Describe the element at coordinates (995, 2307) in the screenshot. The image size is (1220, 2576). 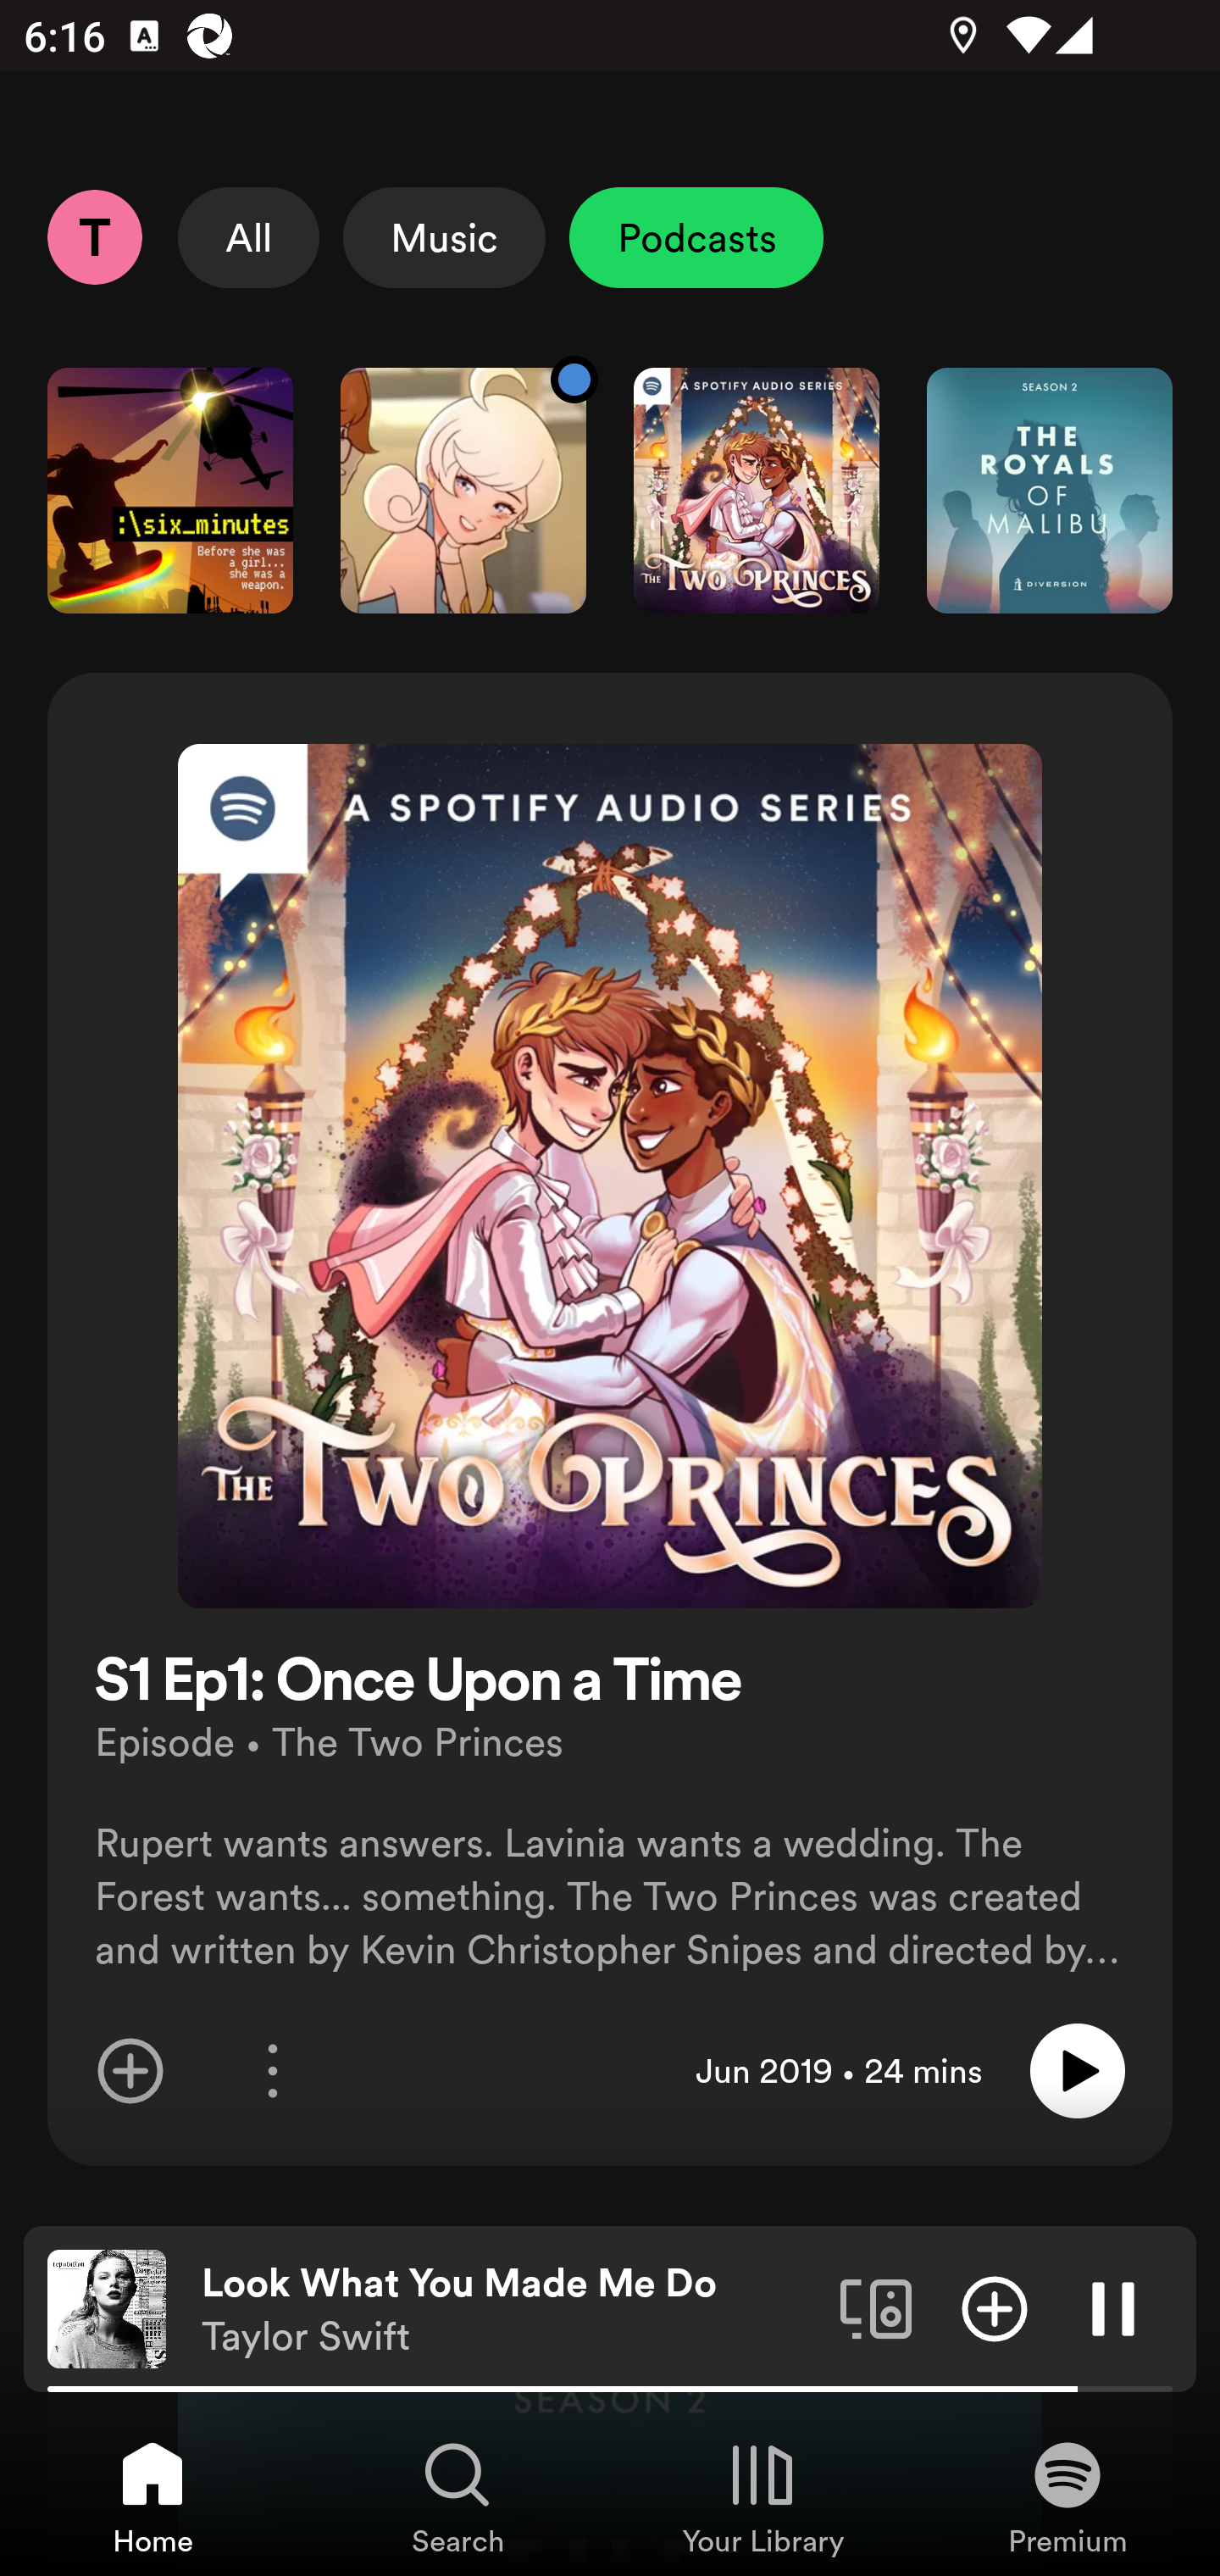
I see `Add item` at that location.